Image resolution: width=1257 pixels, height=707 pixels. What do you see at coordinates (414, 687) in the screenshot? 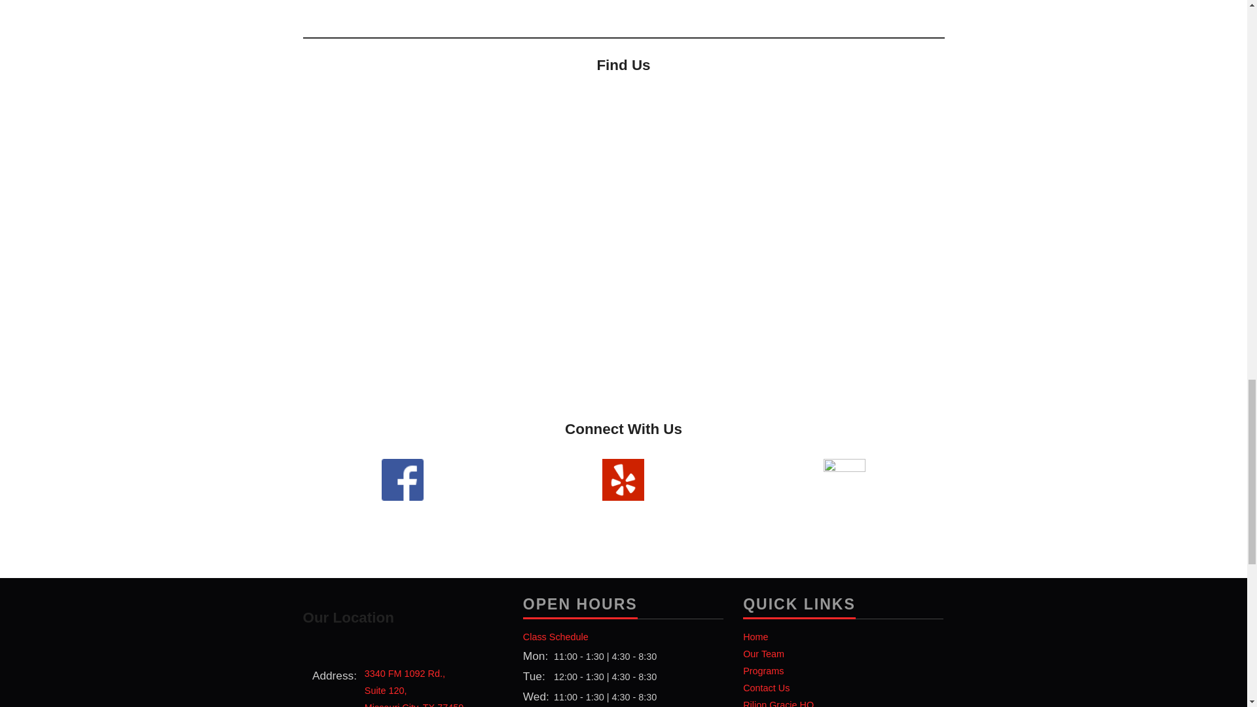
I see `Our Team` at bounding box center [414, 687].